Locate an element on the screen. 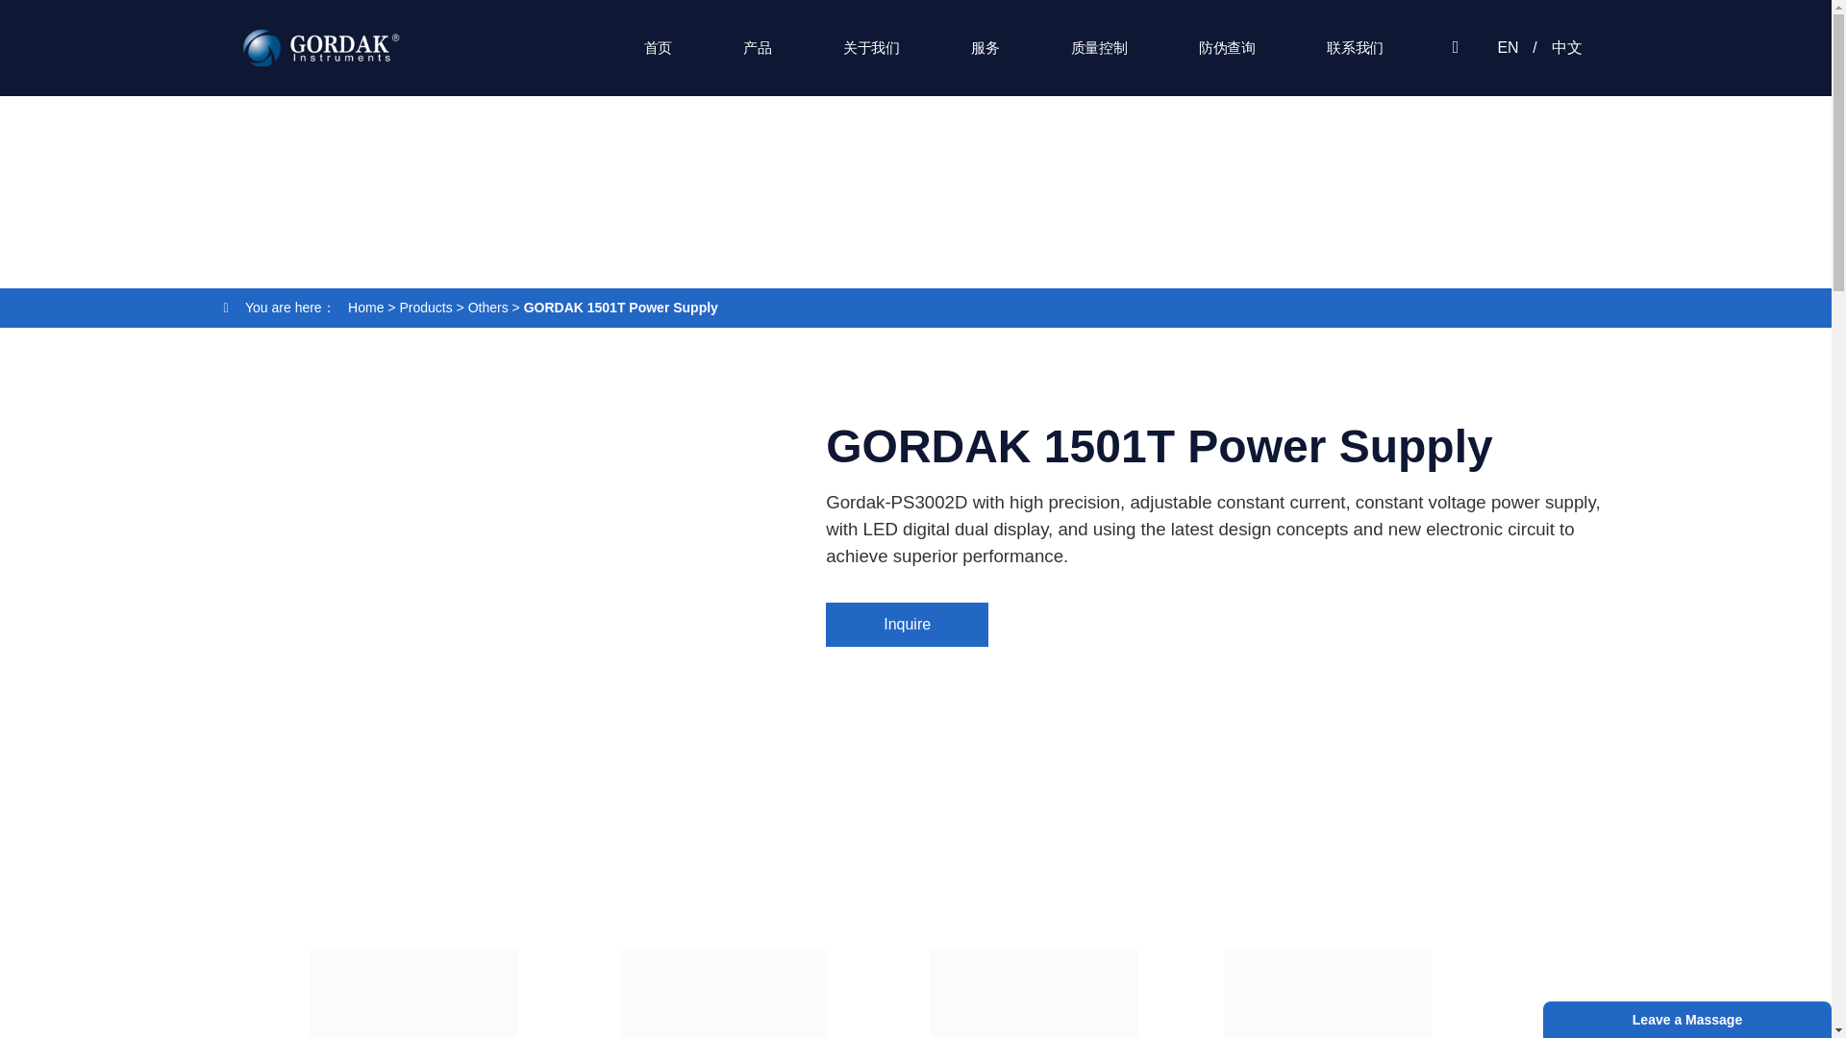 The width and height of the screenshot is (1846, 1038). EN is located at coordinates (1508, 48).